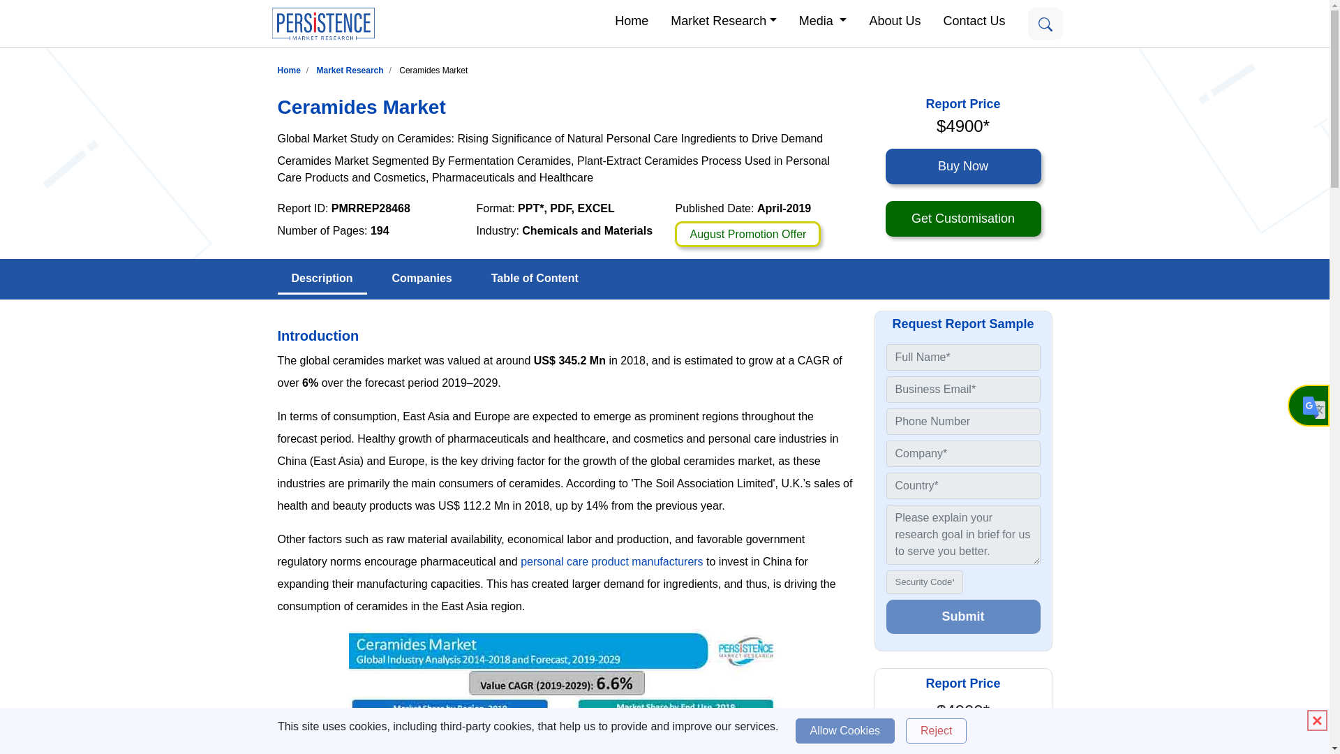 The height and width of the screenshot is (754, 1340). I want to click on Description, so click(322, 279).